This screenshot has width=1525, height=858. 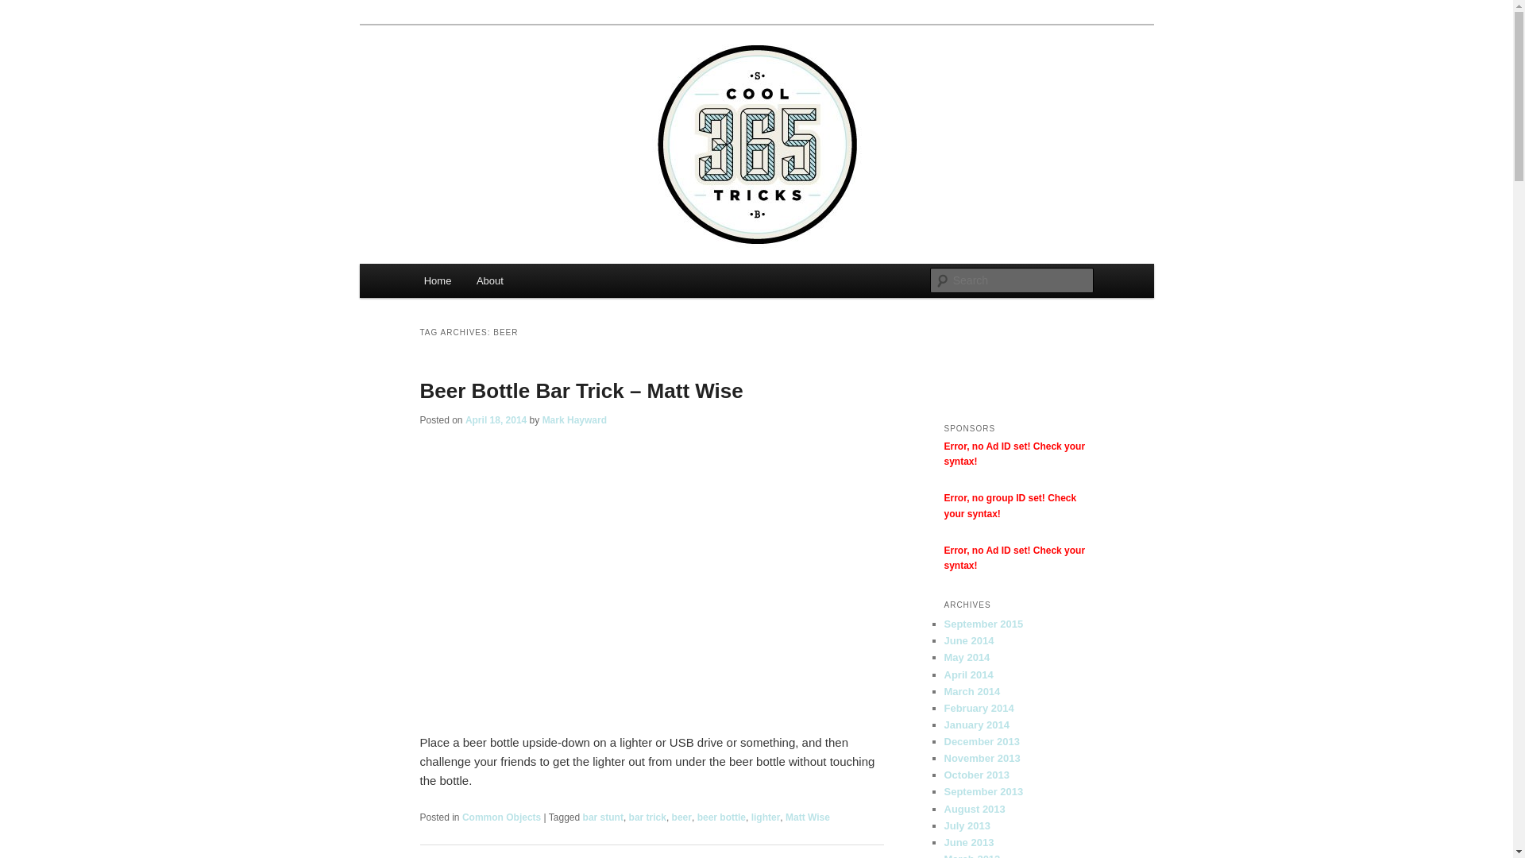 What do you see at coordinates (972, 691) in the screenshot?
I see `March 2014` at bounding box center [972, 691].